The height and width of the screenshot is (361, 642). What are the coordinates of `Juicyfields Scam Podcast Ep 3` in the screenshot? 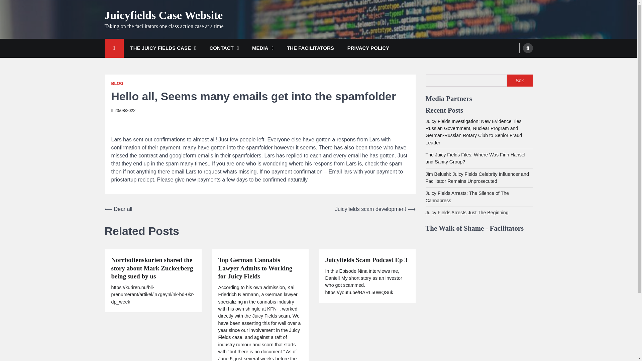 It's located at (366, 260).